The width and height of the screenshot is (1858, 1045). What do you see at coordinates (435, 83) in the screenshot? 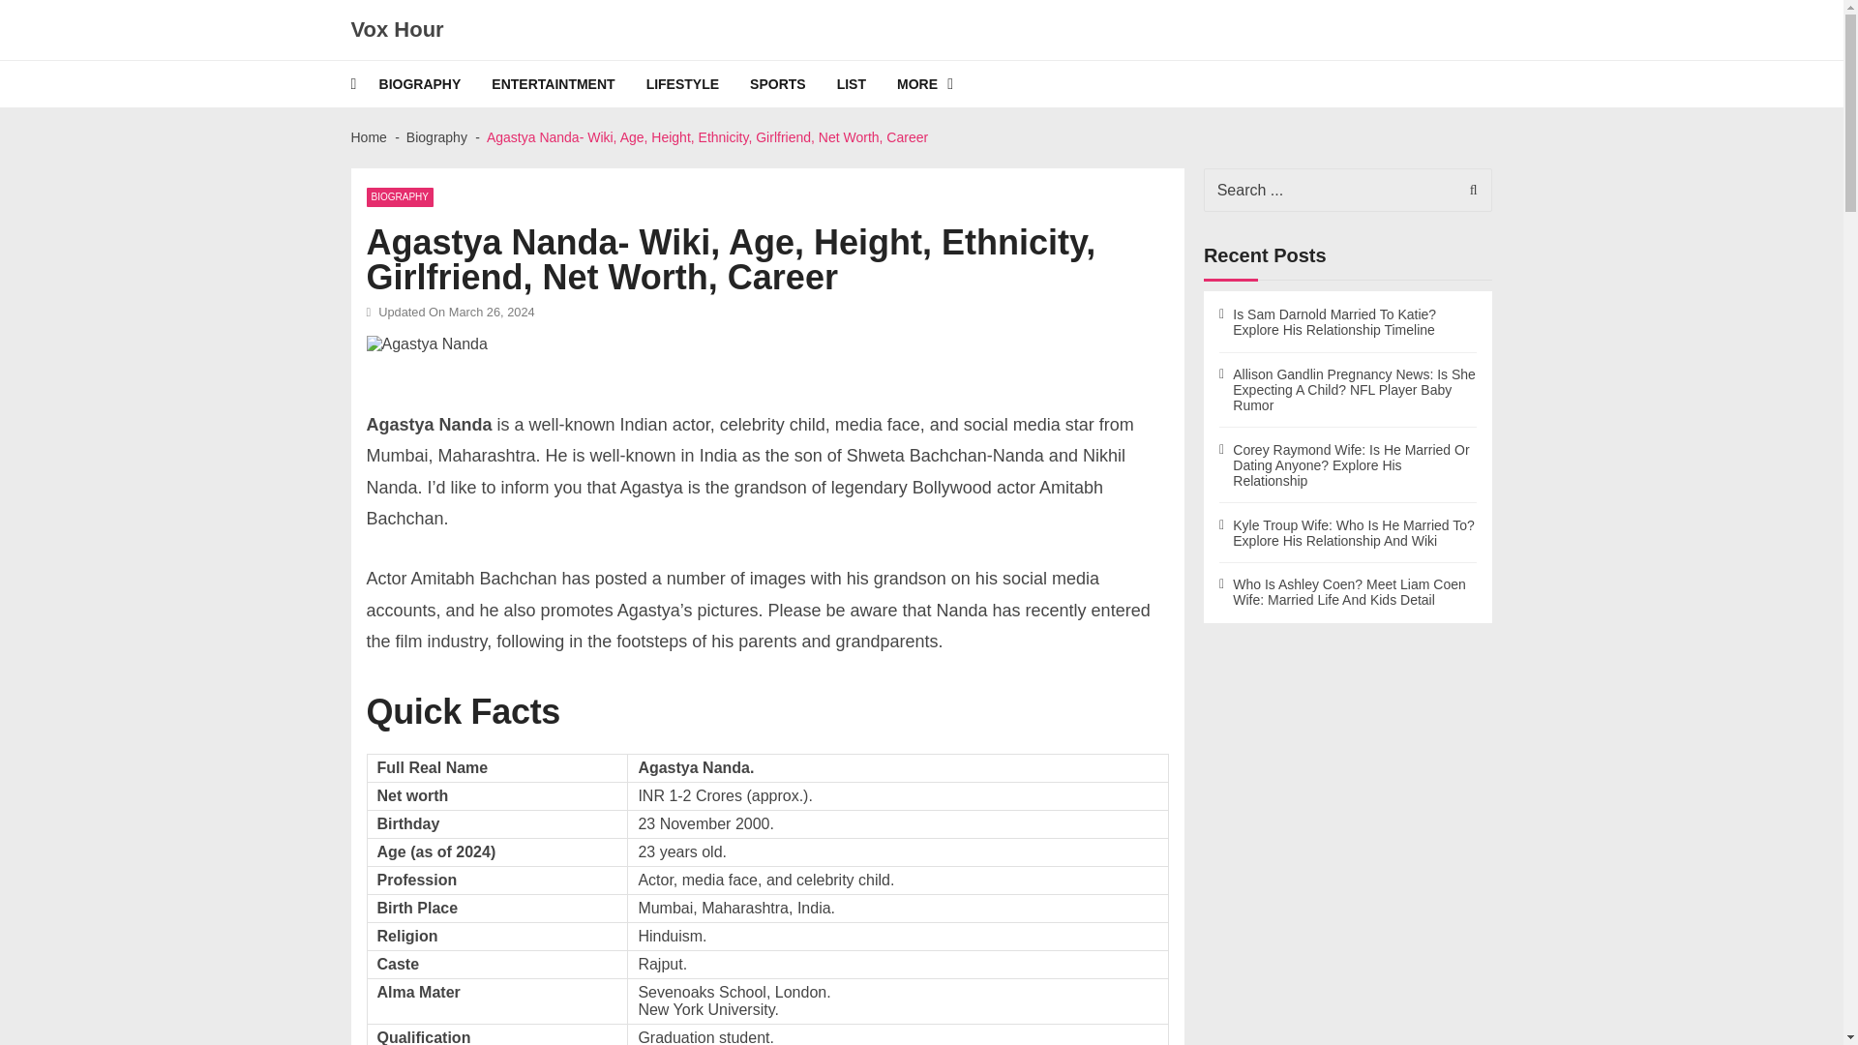
I see `BIOGRAPHY` at bounding box center [435, 83].